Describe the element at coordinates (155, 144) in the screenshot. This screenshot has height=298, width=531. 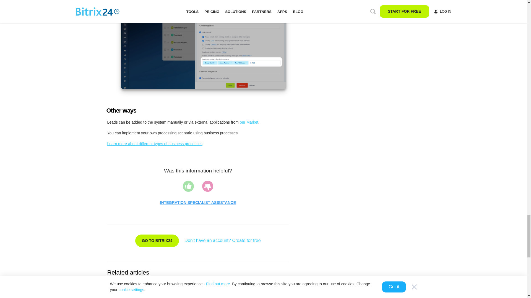
I see `Learn more about different types of business processes` at that location.